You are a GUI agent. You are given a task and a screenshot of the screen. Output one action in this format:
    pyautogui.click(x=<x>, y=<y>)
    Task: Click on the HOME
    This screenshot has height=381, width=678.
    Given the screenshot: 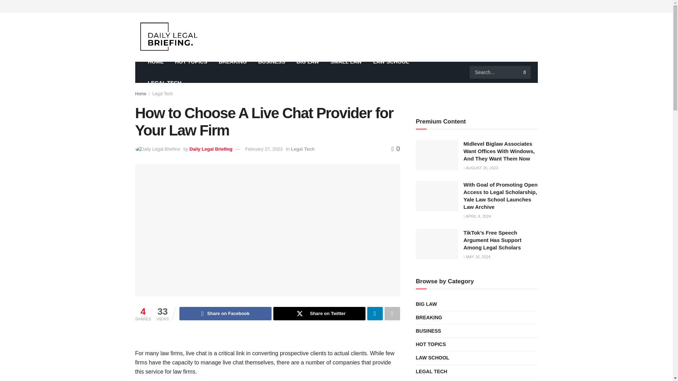 What is the action you would take?
    pyautogui.click(x=155, y=61)
    